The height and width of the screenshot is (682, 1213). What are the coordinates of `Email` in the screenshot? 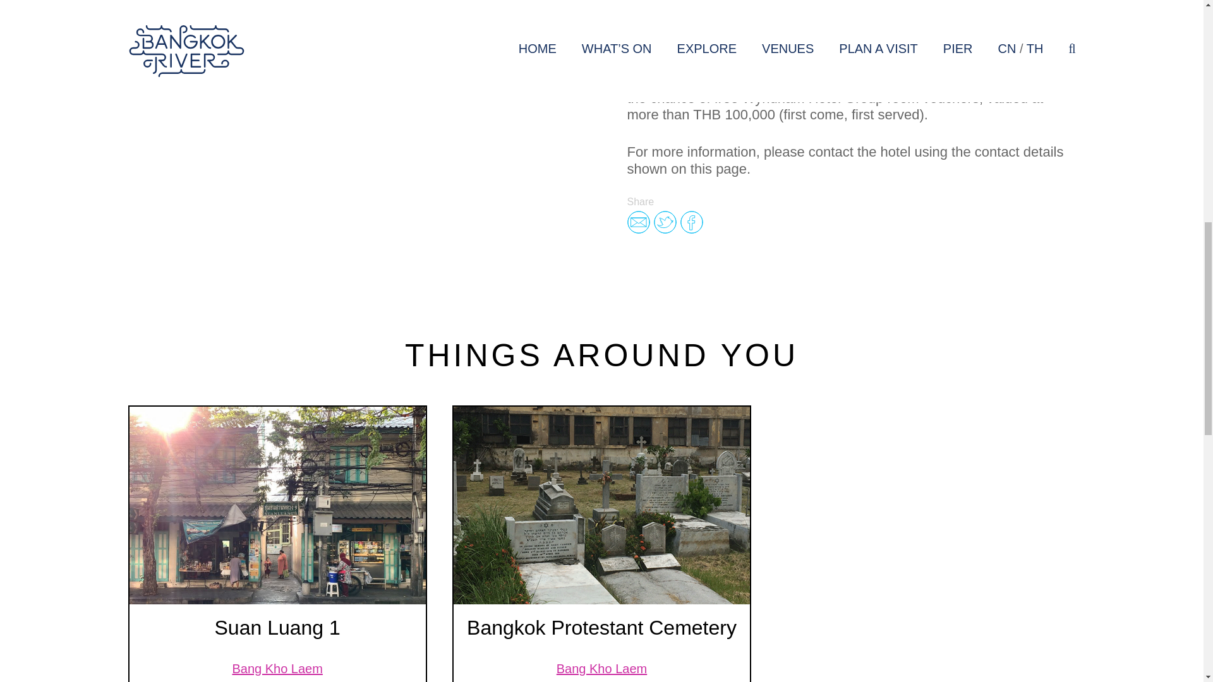 It's located at (638, 222).